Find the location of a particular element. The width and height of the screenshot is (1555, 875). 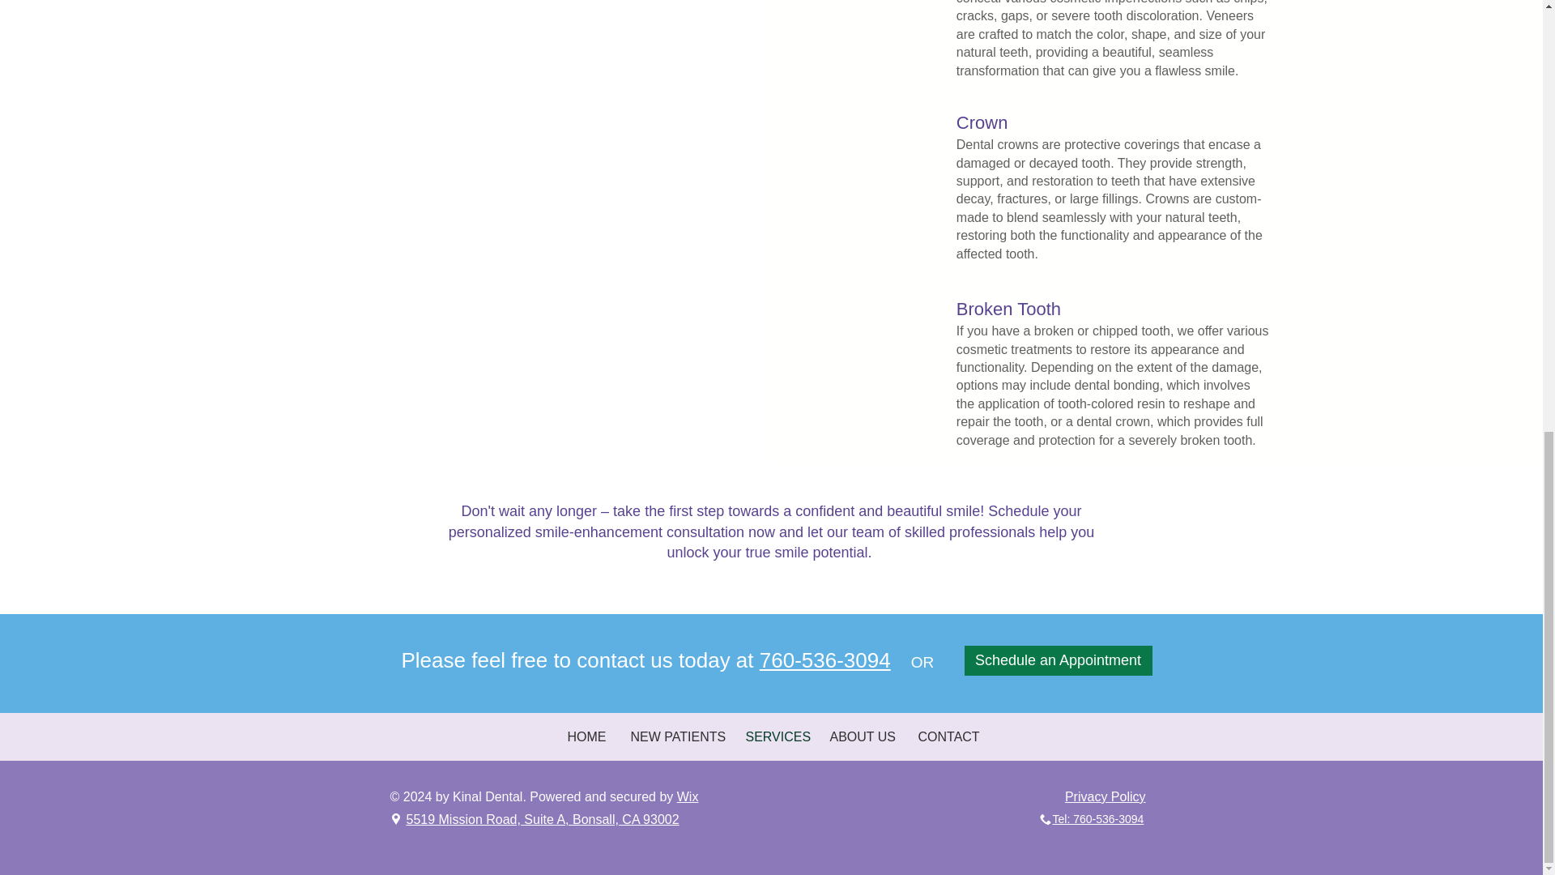

HOME is located at coordinates (586, 736).